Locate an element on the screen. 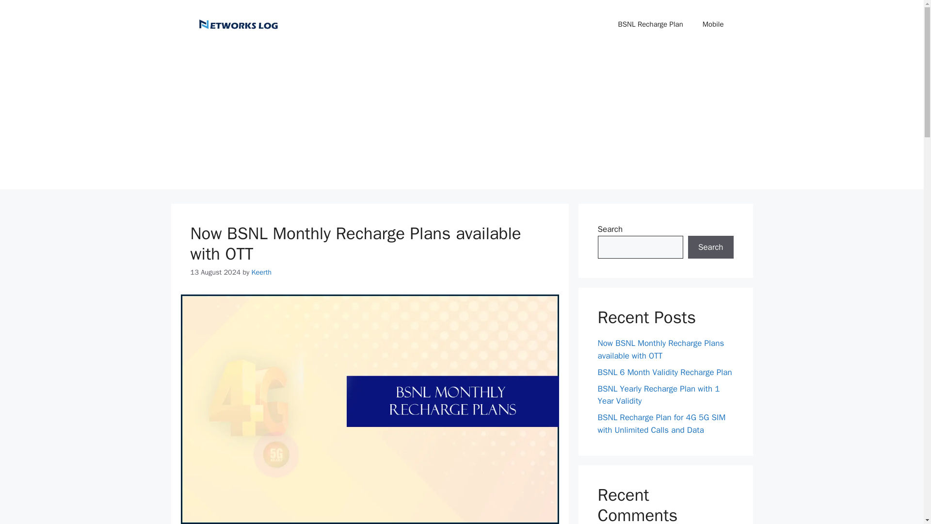 This screenshot has height=524, width=931. Search is located at coordinates (710, 247).